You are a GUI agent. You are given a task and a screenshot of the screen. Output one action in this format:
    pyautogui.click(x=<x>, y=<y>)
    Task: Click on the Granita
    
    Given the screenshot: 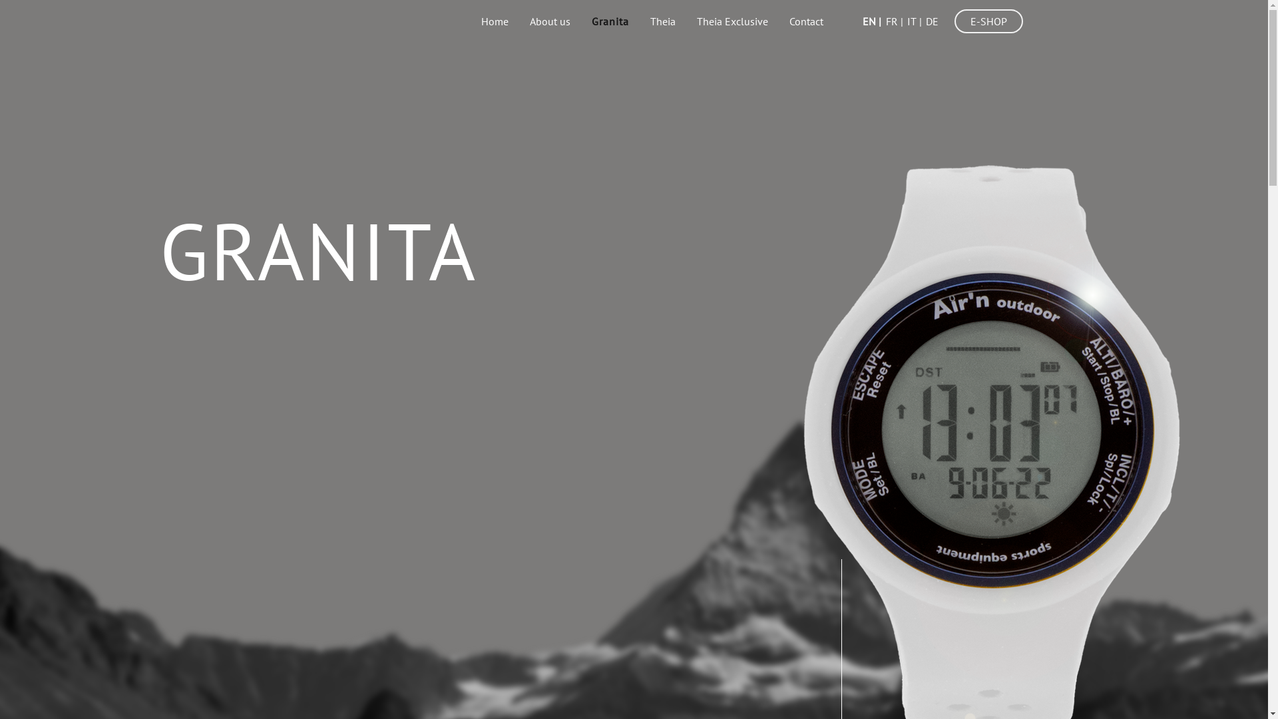 What is the action you would take?
    pyautogui.click(x=610, y=21)
    